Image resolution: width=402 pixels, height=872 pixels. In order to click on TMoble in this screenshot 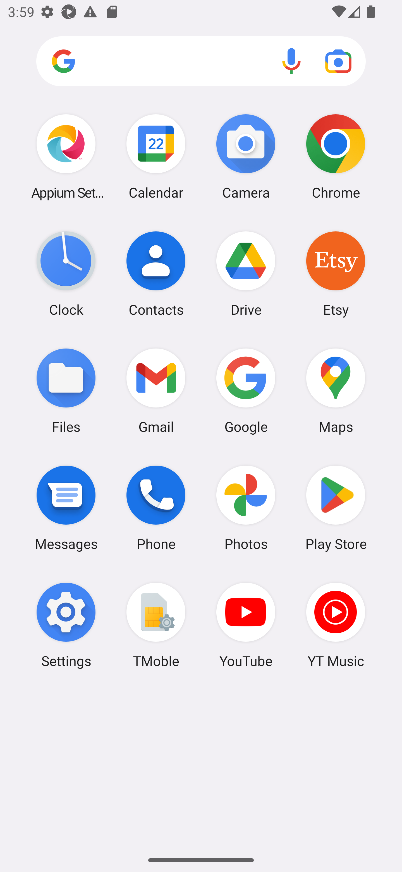, I will do `click(156, 625)`.